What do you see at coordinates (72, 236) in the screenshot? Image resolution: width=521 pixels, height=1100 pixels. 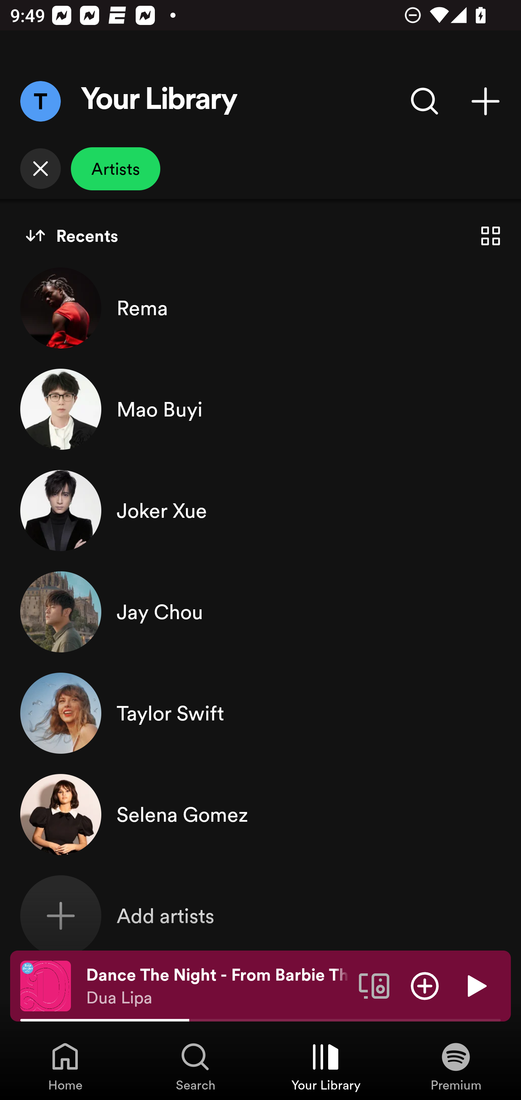 I see `Recents` at bounding box center [72, 236].